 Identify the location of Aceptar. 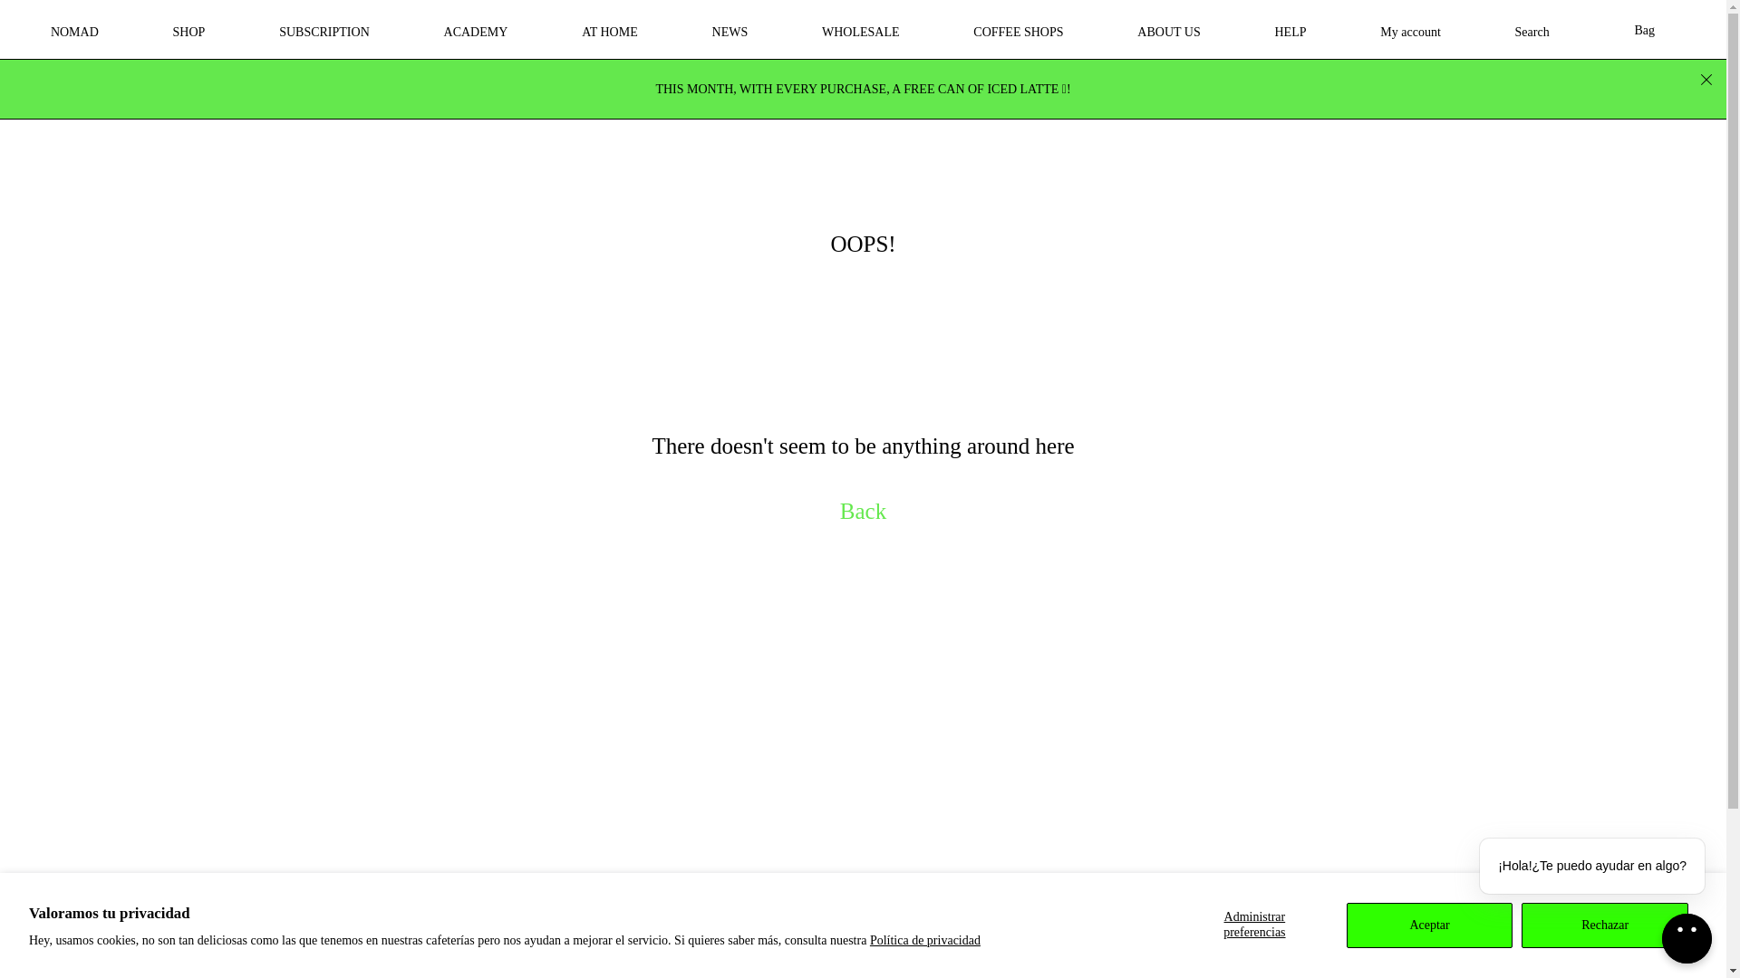
(1430, 925).